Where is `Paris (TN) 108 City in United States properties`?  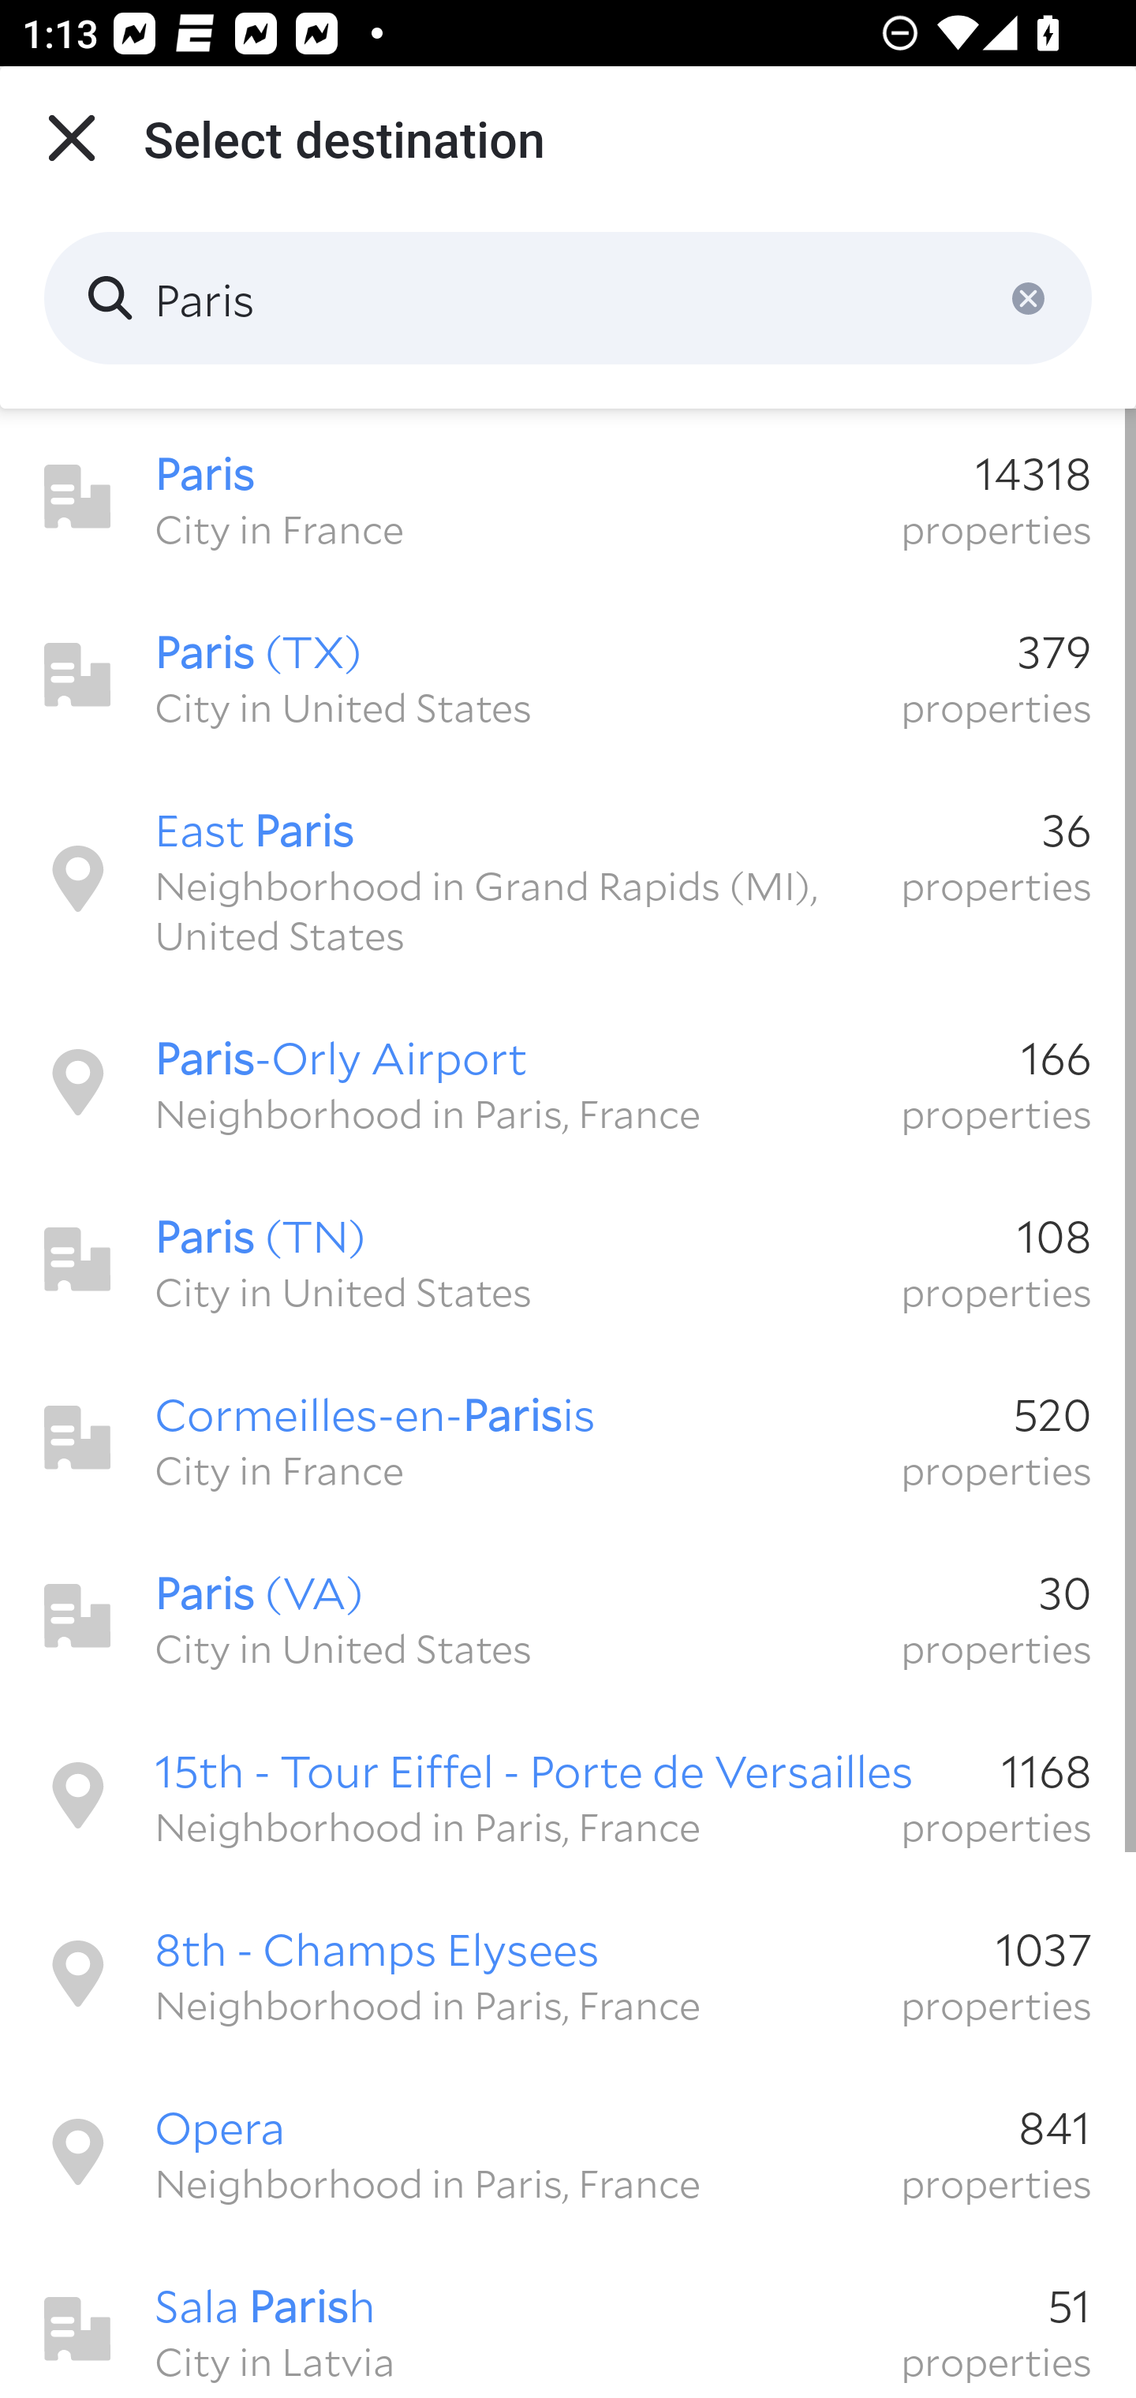
Paris (TN) 108 City in United States properties is located at coordinates (568, 1260).